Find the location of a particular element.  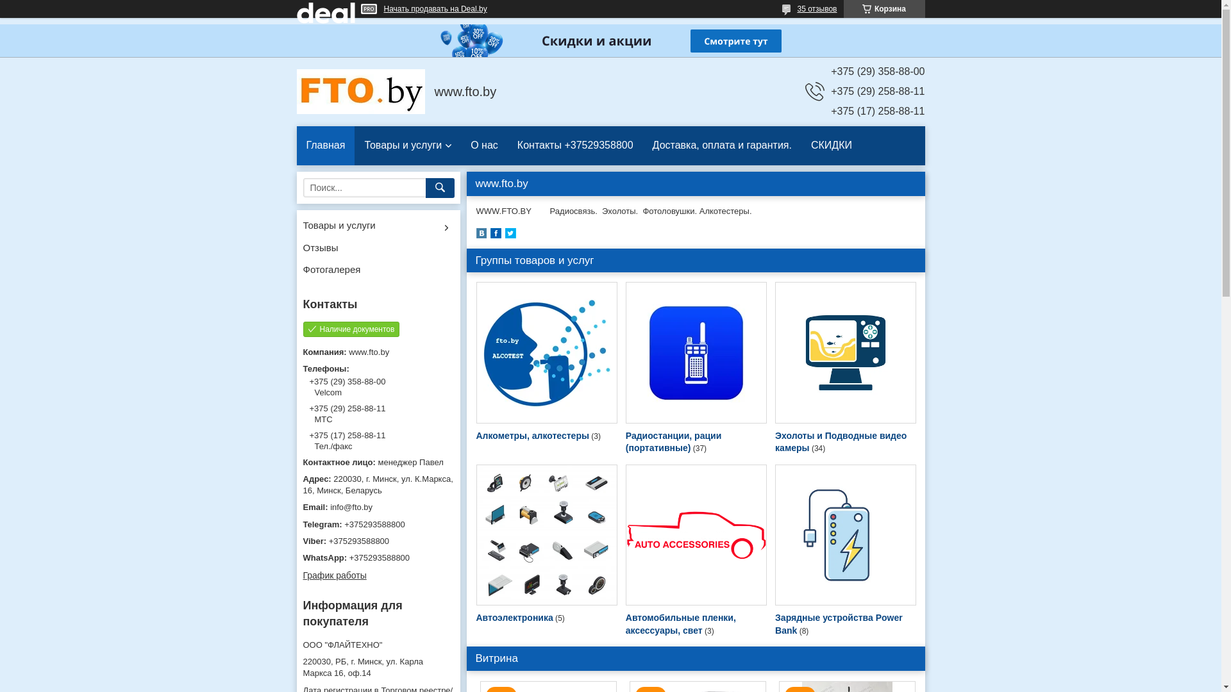

facebook is located at coordinates (495, 236).